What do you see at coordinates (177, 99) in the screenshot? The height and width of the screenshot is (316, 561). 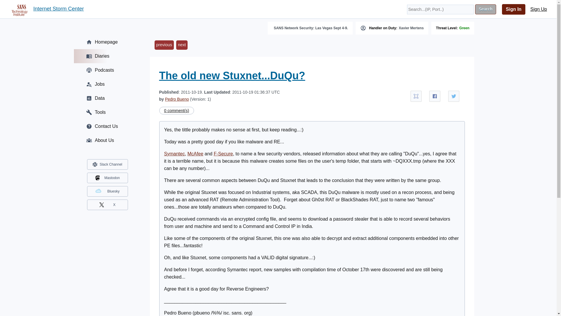 I see `Pedro Bueno` at bounding box center [177, 99].